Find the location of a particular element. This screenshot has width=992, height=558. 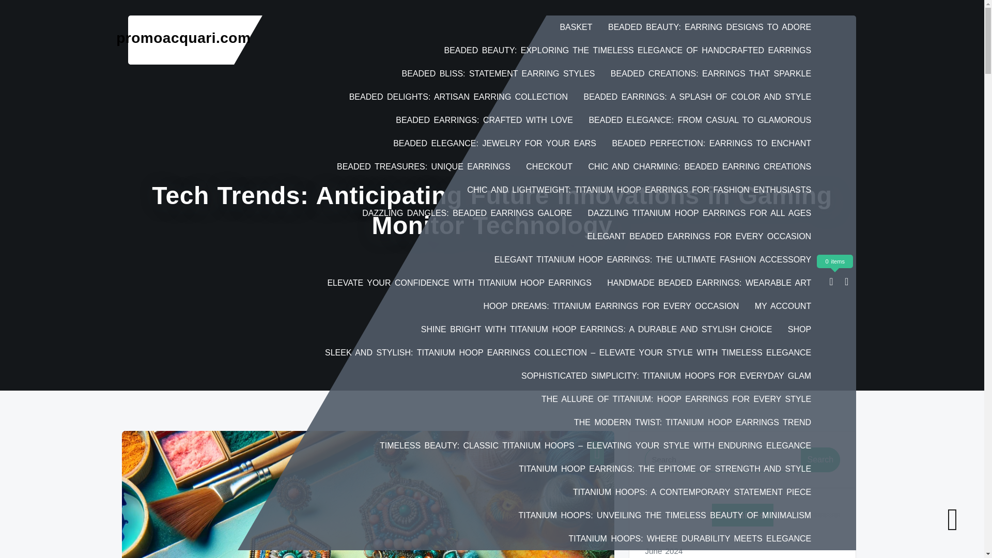

DAZZLING DANGLES: BEADED EARRINGS GALORE is located at coordinates (467, 213).